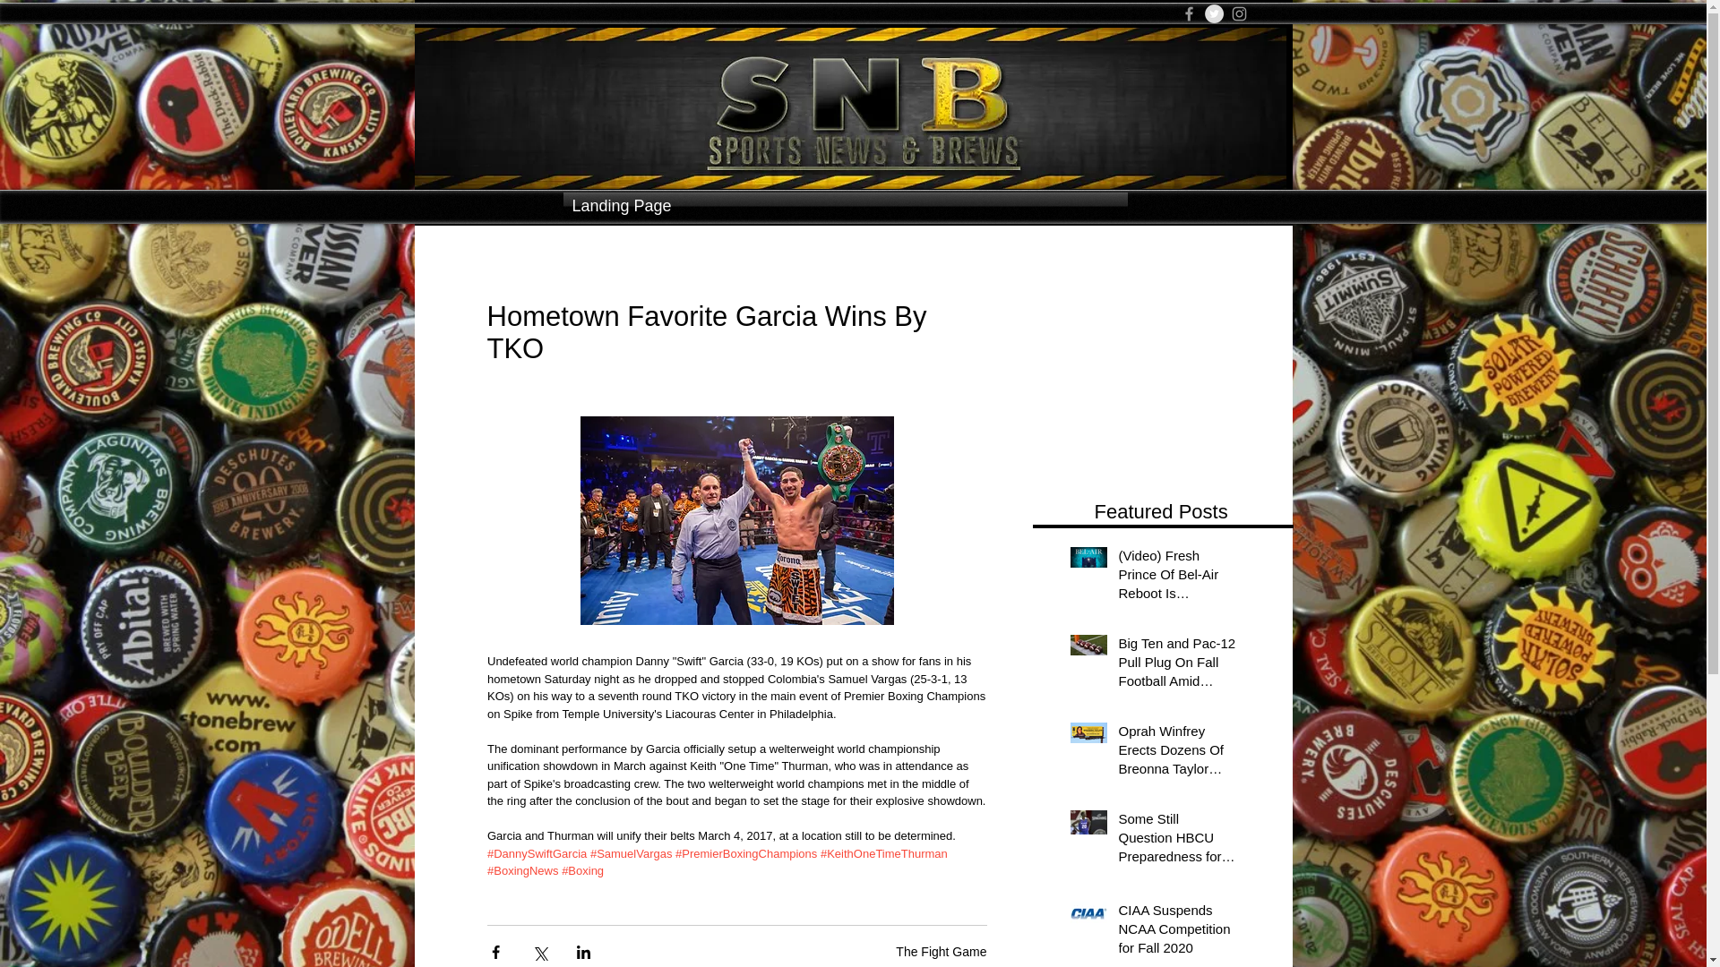 This screenshot has width=1720, height=967. What do you see at coordinates (844, 206) in the screenshot?
I see `Landing Page` at bounding box center [844, 206].